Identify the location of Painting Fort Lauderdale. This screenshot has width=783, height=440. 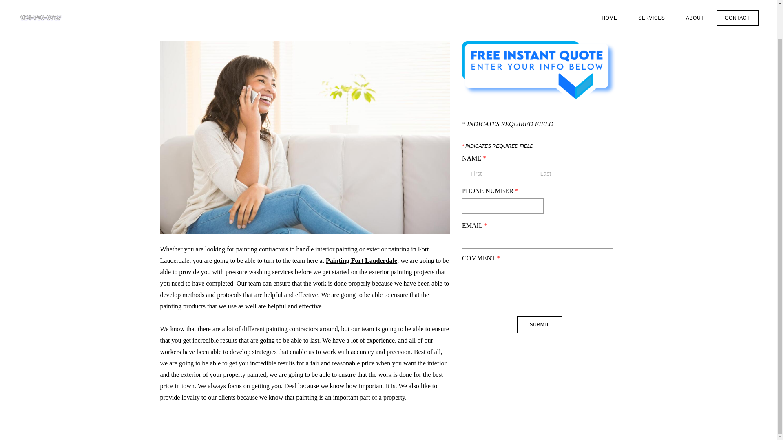
(361, 260).